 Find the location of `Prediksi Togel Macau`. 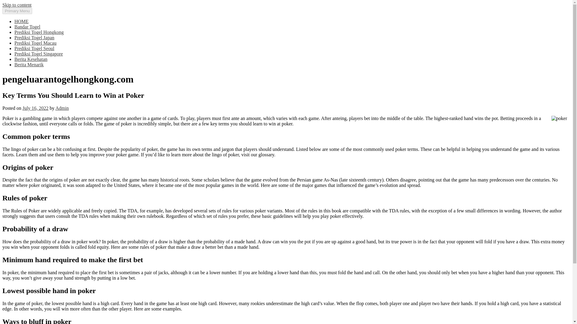

Prediksi Togel Macau is located at coordinates (35, 43).